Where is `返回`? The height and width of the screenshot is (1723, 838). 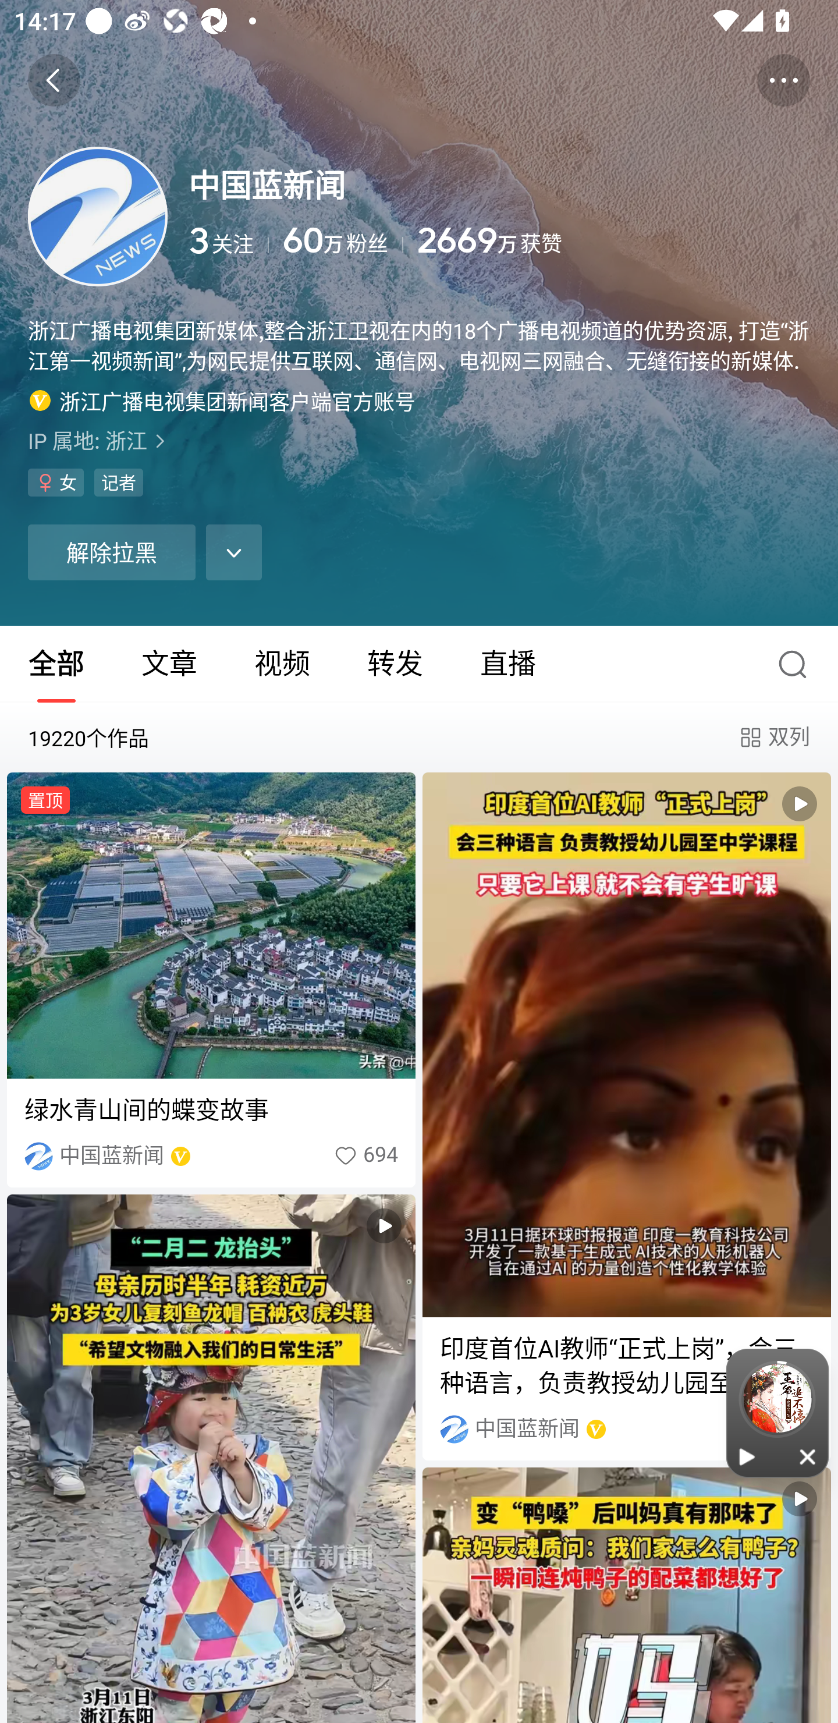 返回 is located at coordinates (54, 80).